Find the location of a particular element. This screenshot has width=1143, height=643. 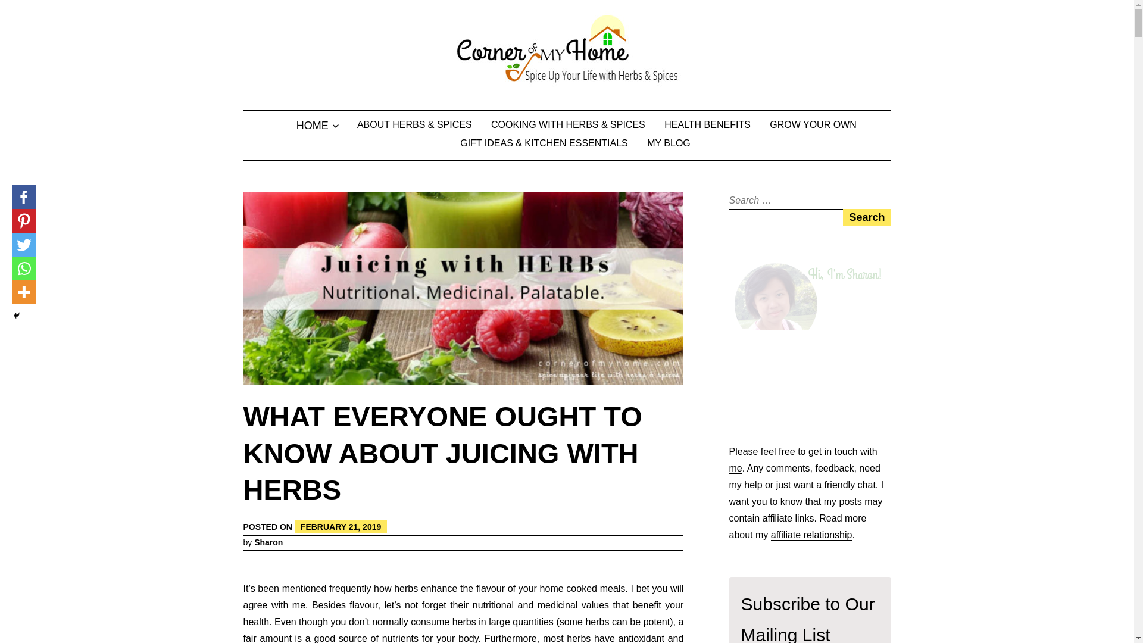

Sharon is located at coordinates (268, 542).